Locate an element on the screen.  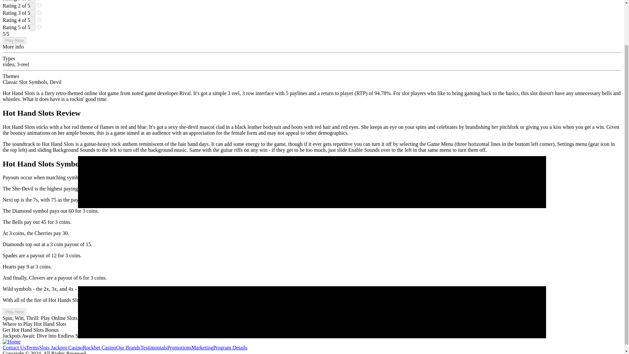
Slots Jackpot Casino is located at coordinates (61, 347).